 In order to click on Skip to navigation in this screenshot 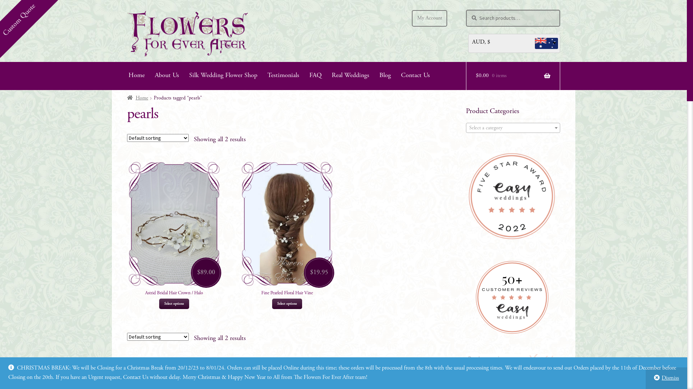, I will do `click(127, 15)`.